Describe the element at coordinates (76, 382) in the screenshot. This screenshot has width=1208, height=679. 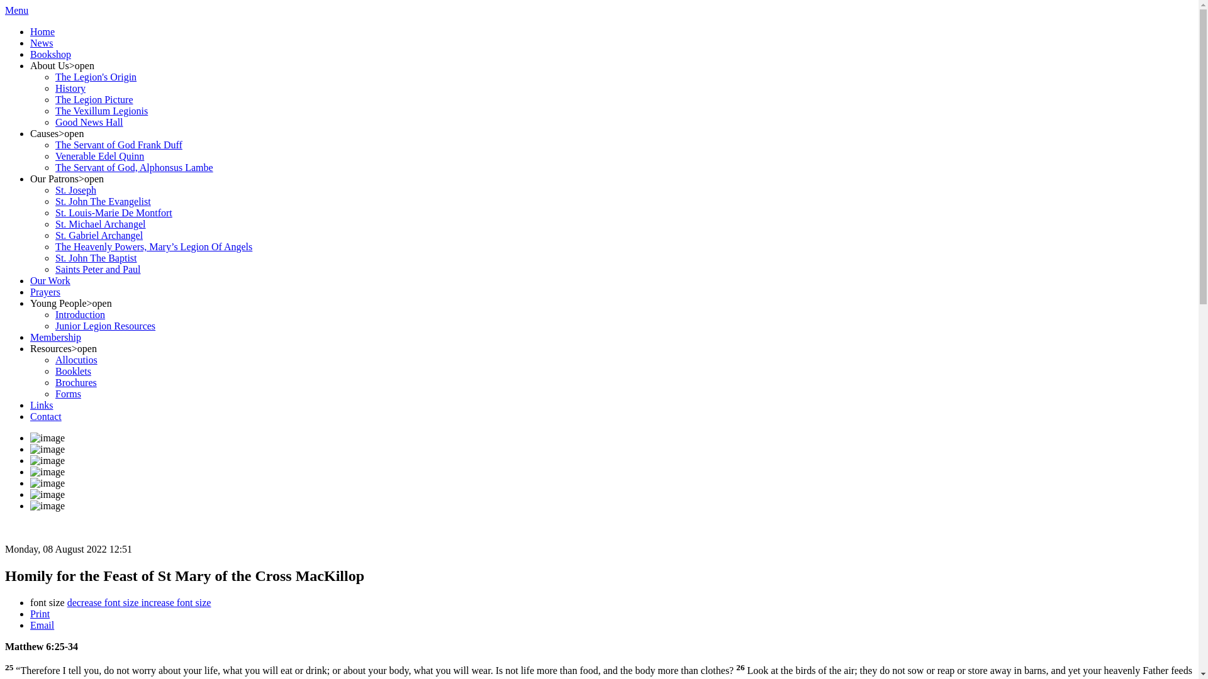
I see `Brochures` at that location.